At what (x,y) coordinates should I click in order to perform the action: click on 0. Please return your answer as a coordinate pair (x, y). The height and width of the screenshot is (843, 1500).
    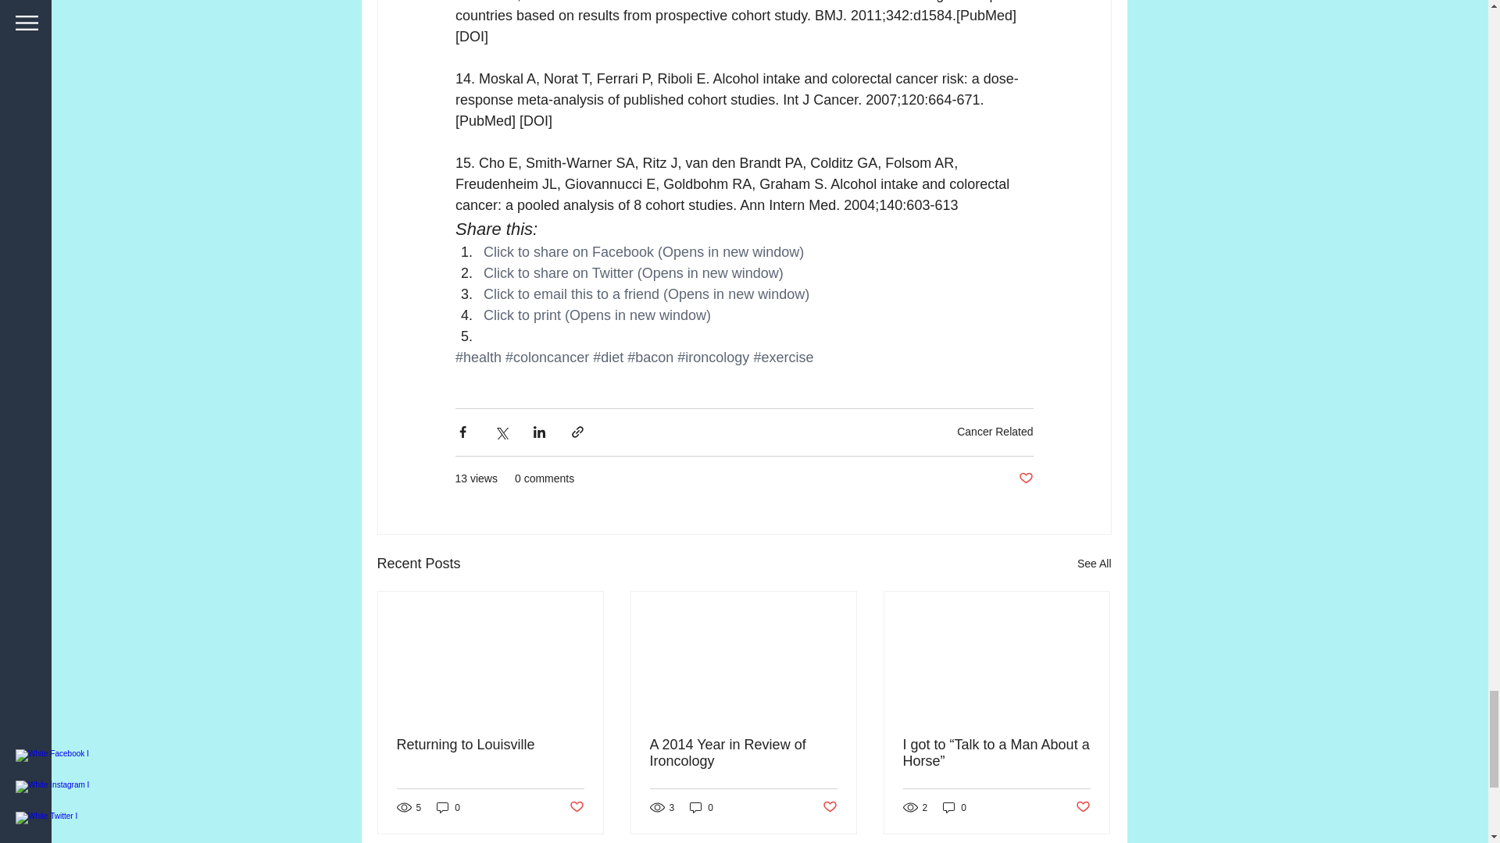
    Looking at the image, I should click on (702, 807).